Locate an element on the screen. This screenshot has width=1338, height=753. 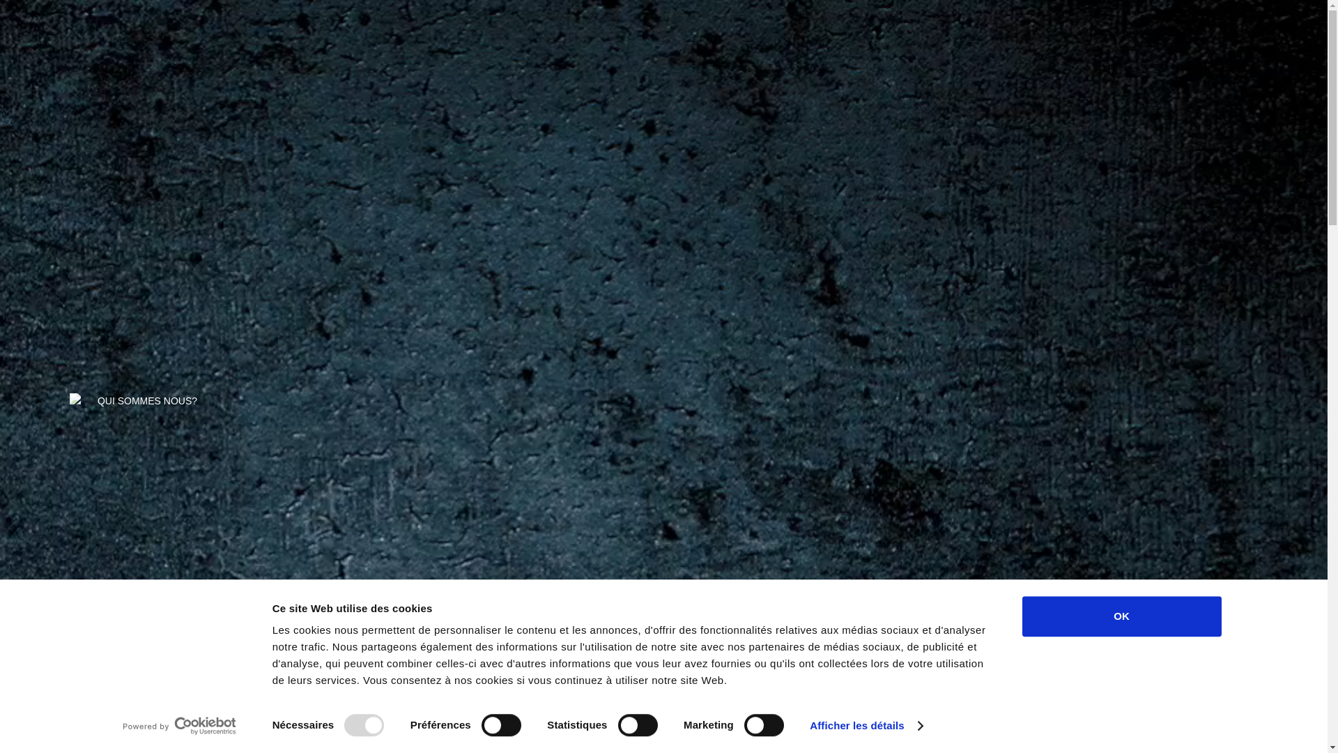
Aller au contenu principal is located at coordinates (0, 0).